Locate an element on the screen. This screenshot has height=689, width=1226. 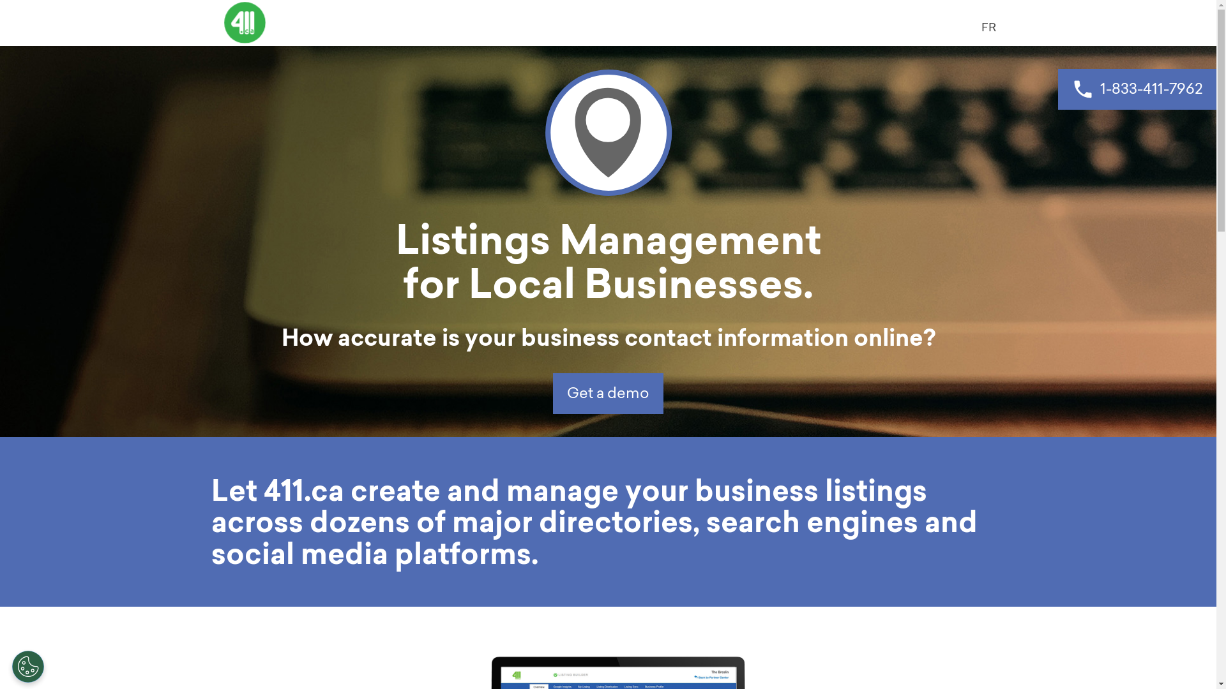
Custom Settings is located at coordinates (28, 667).